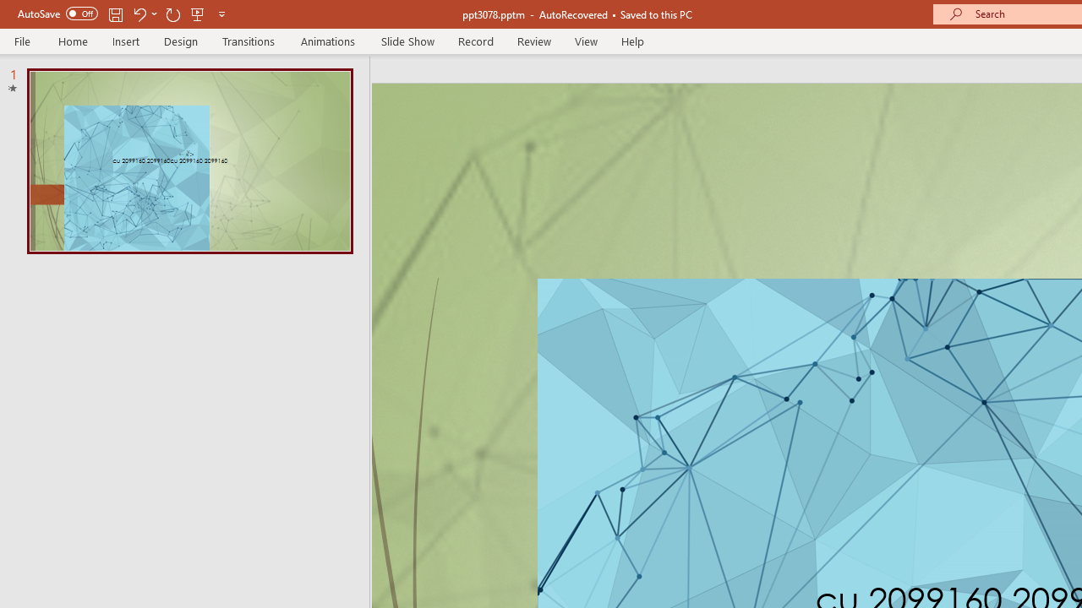 This screenshot has height=608, width=1082. I want to click on Home, so click(73, 41).